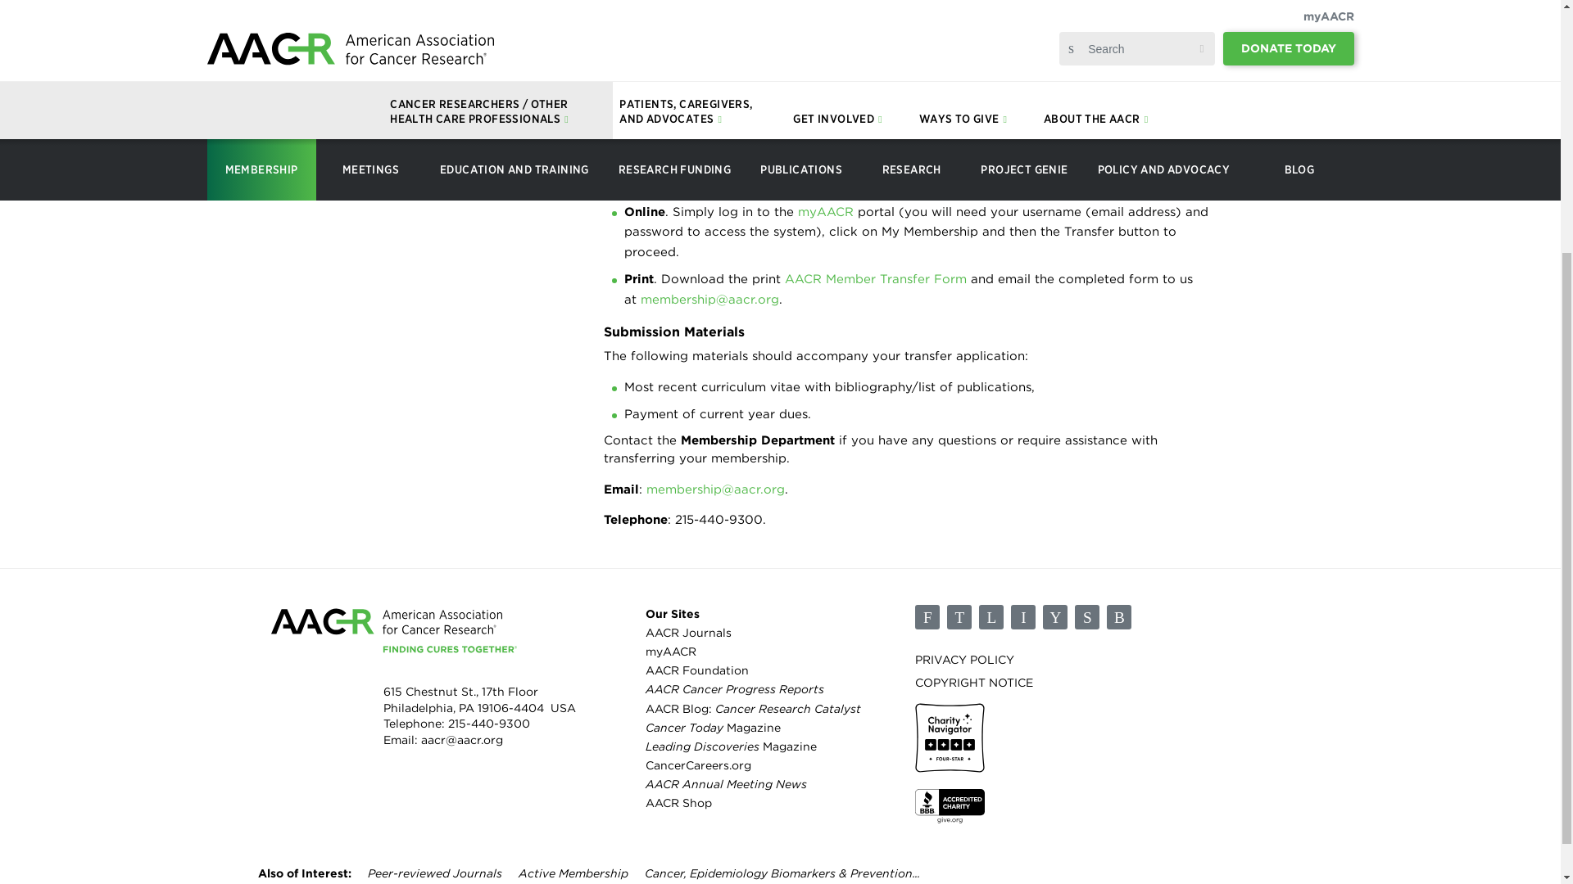 The height and width of the screenshot is (884, 1573). I want to click on YouTube, so click(1055, 616).